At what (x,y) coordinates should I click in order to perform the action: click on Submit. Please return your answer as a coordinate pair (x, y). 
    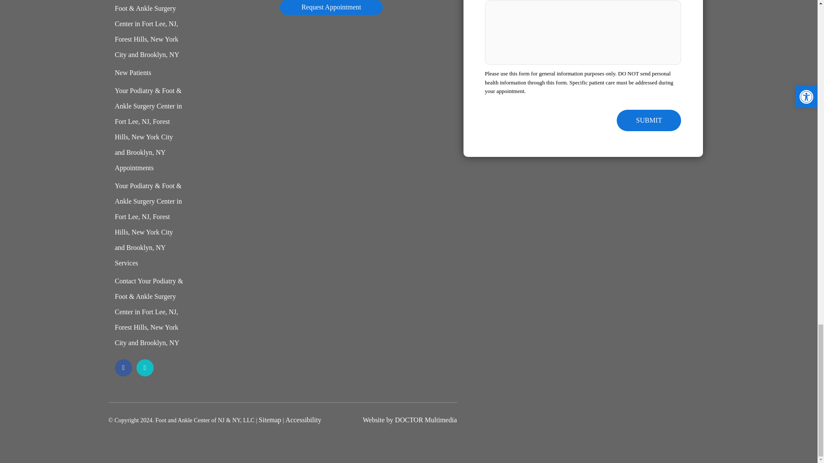
    Looking at the image, I should click on (649, 120).